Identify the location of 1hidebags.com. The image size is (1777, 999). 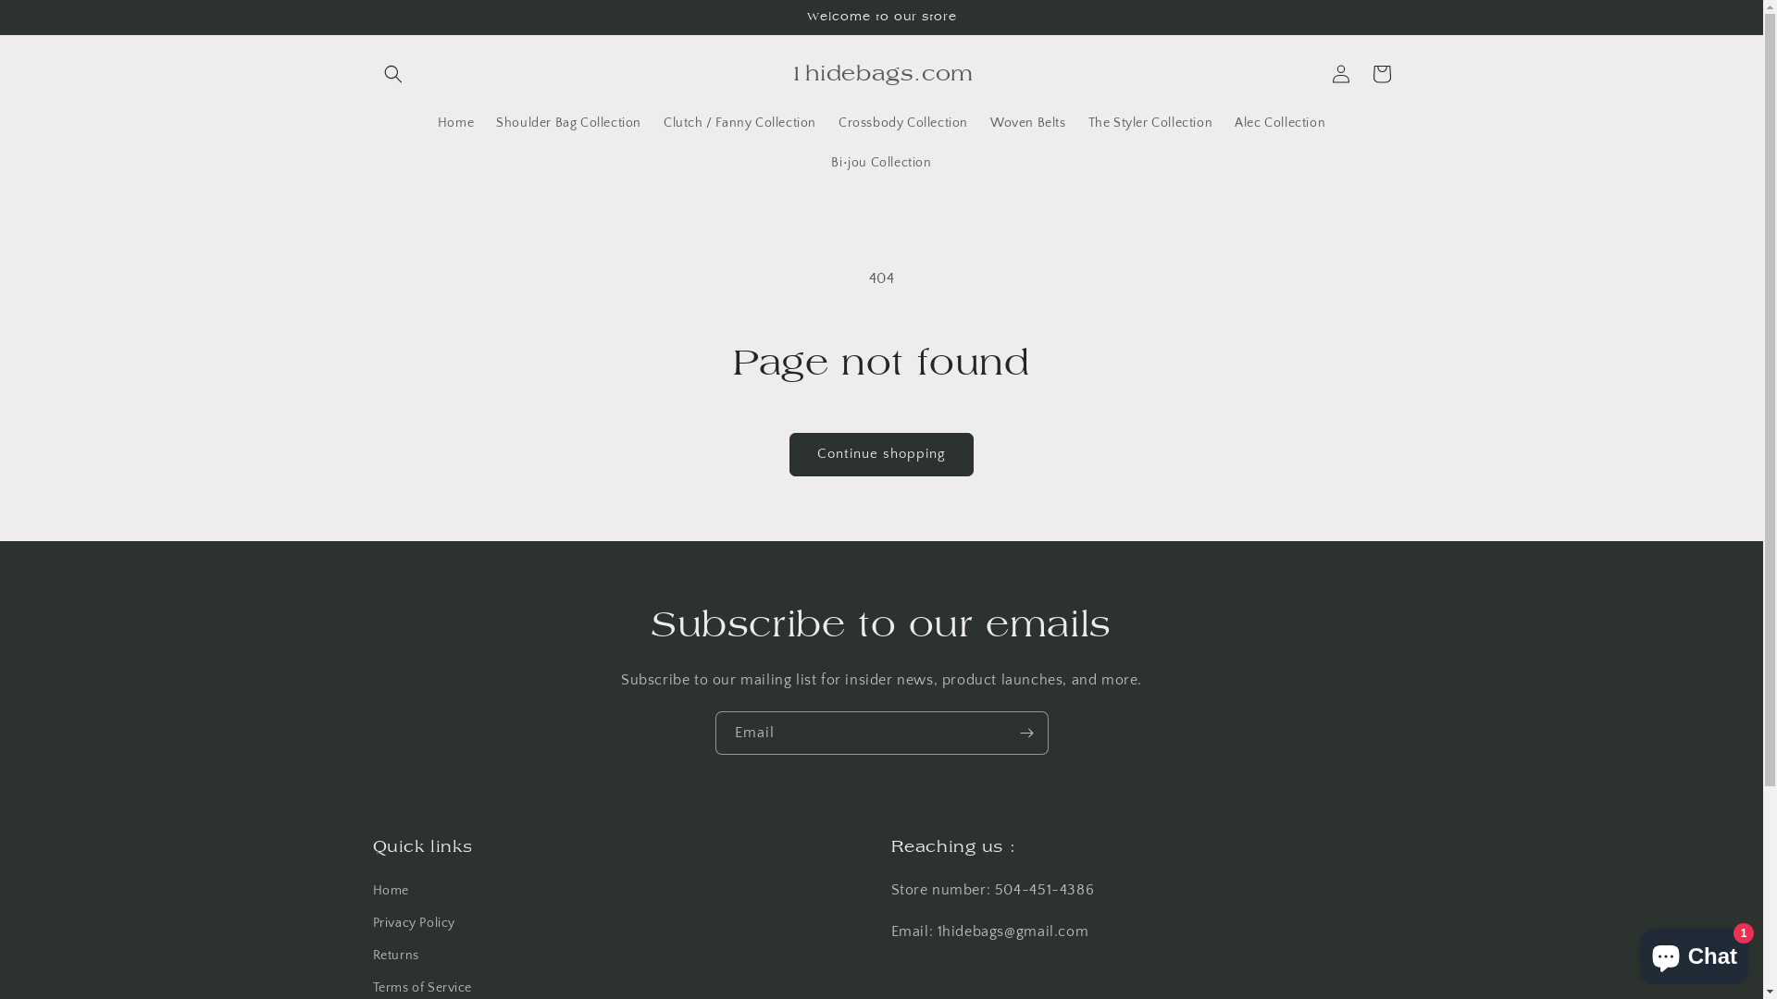
(882, 74).